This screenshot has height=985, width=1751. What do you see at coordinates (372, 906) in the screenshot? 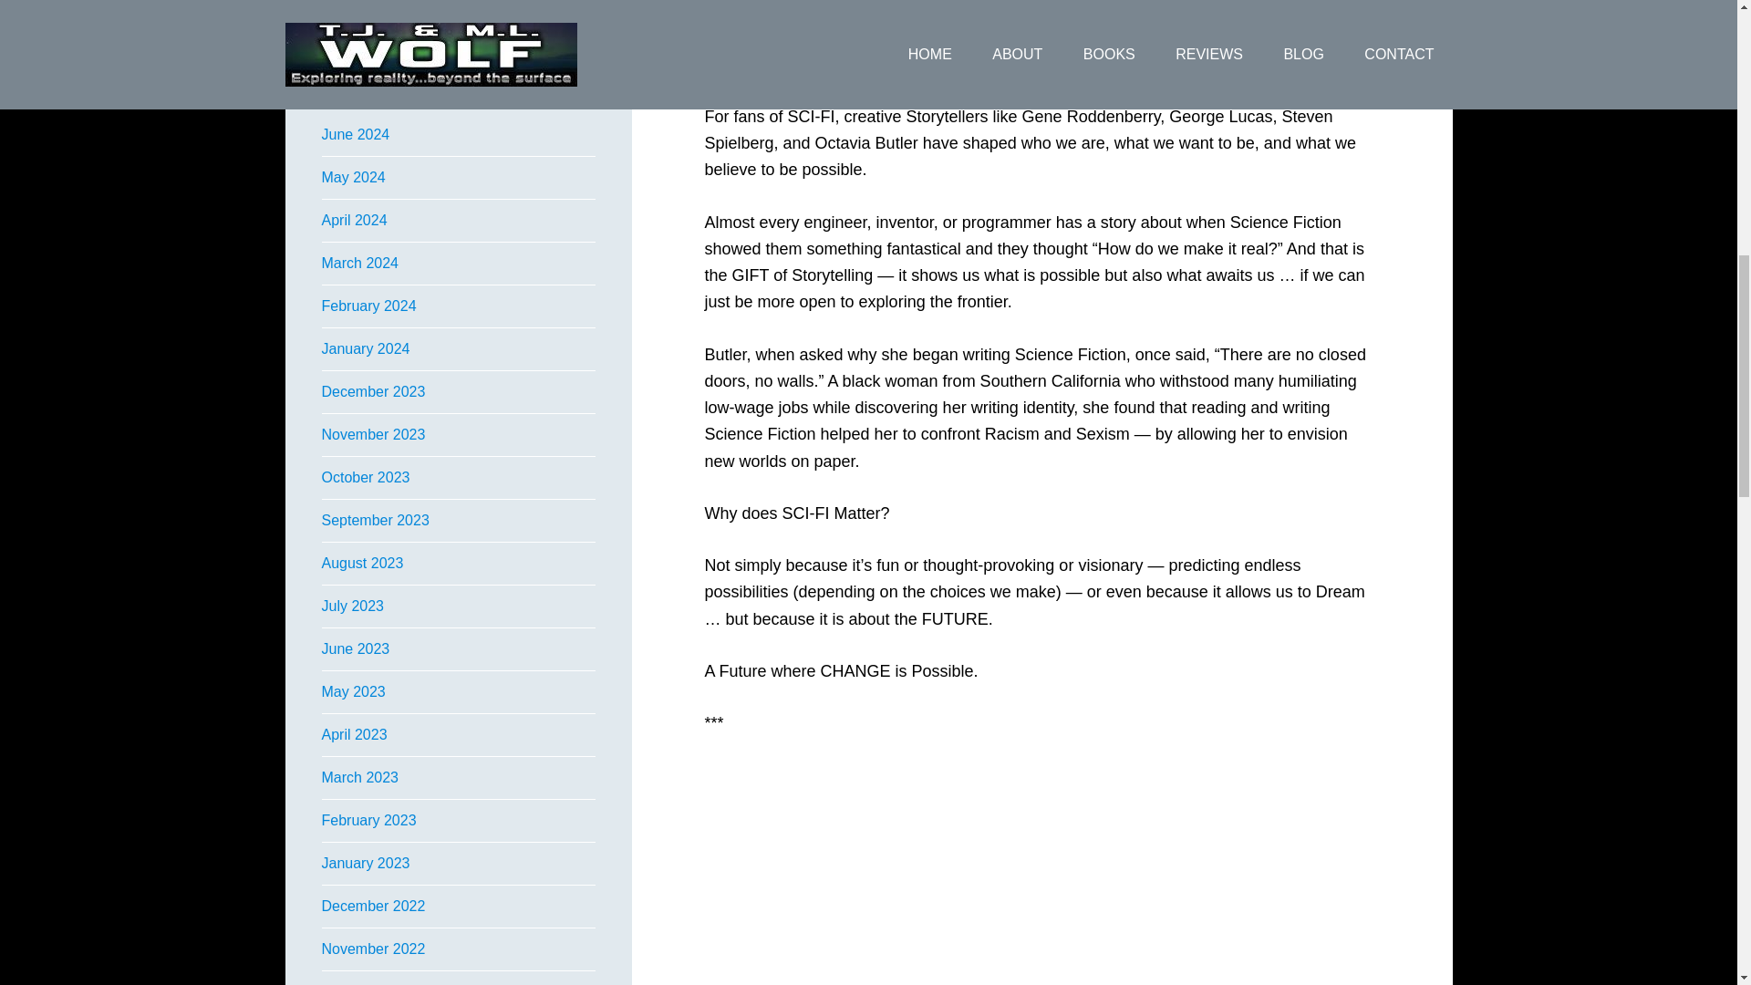
I see `December 2022` at bounding box center [372, 906].